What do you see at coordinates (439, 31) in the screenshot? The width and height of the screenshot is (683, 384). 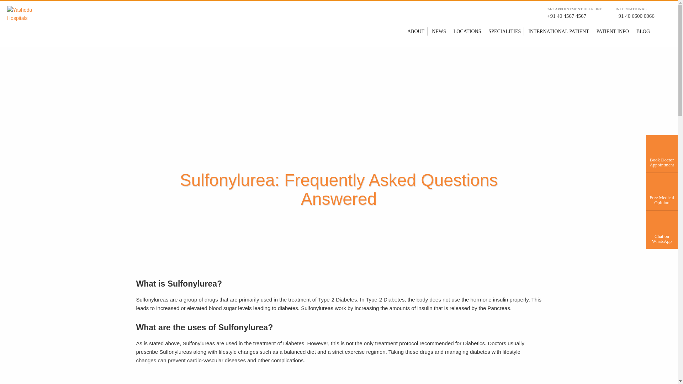 I see `Yashoda in News` at bounding box center [439, 31].